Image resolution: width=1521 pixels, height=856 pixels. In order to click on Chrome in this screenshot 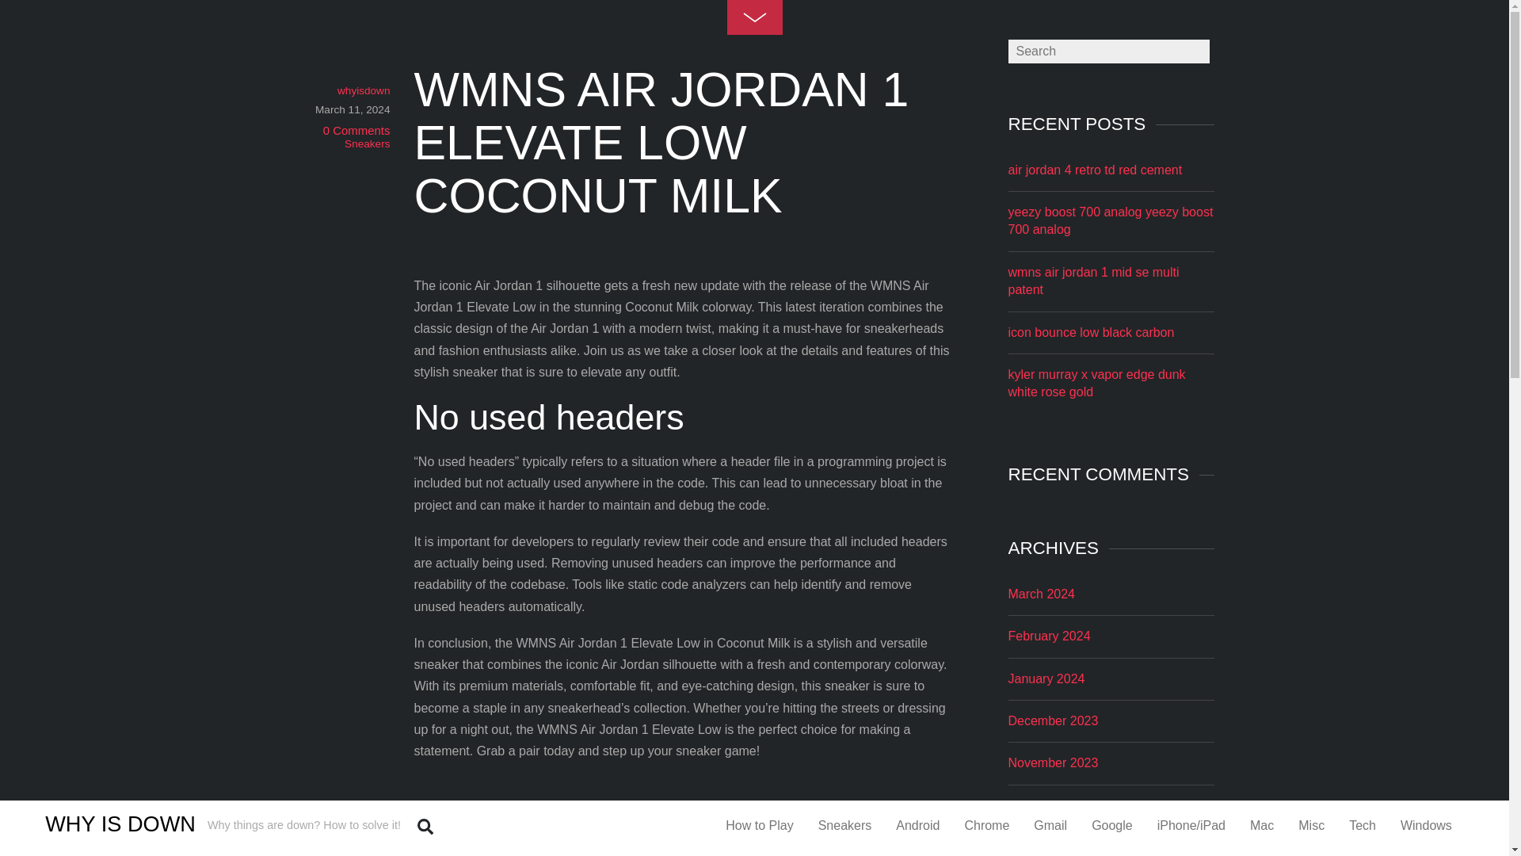, I will do `click(985, 824)`.